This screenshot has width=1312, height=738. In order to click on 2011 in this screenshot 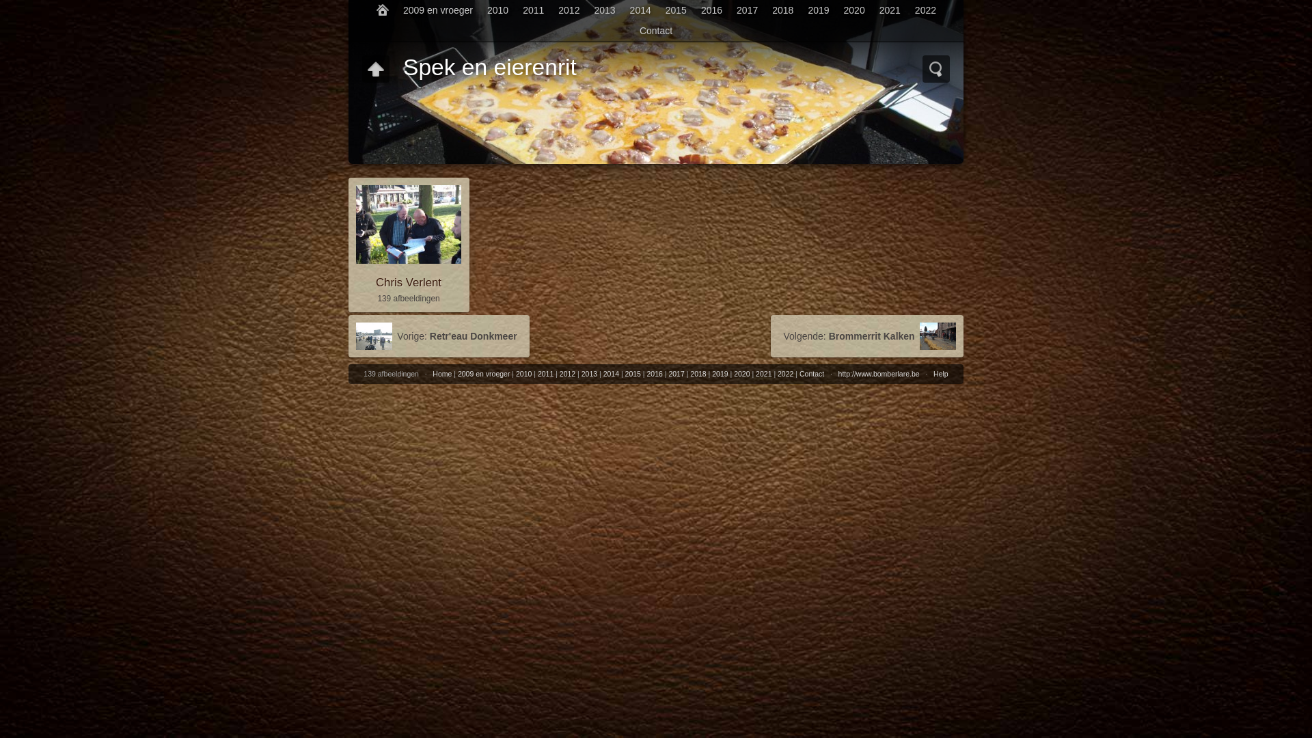, I will do `click(534, 10)`.